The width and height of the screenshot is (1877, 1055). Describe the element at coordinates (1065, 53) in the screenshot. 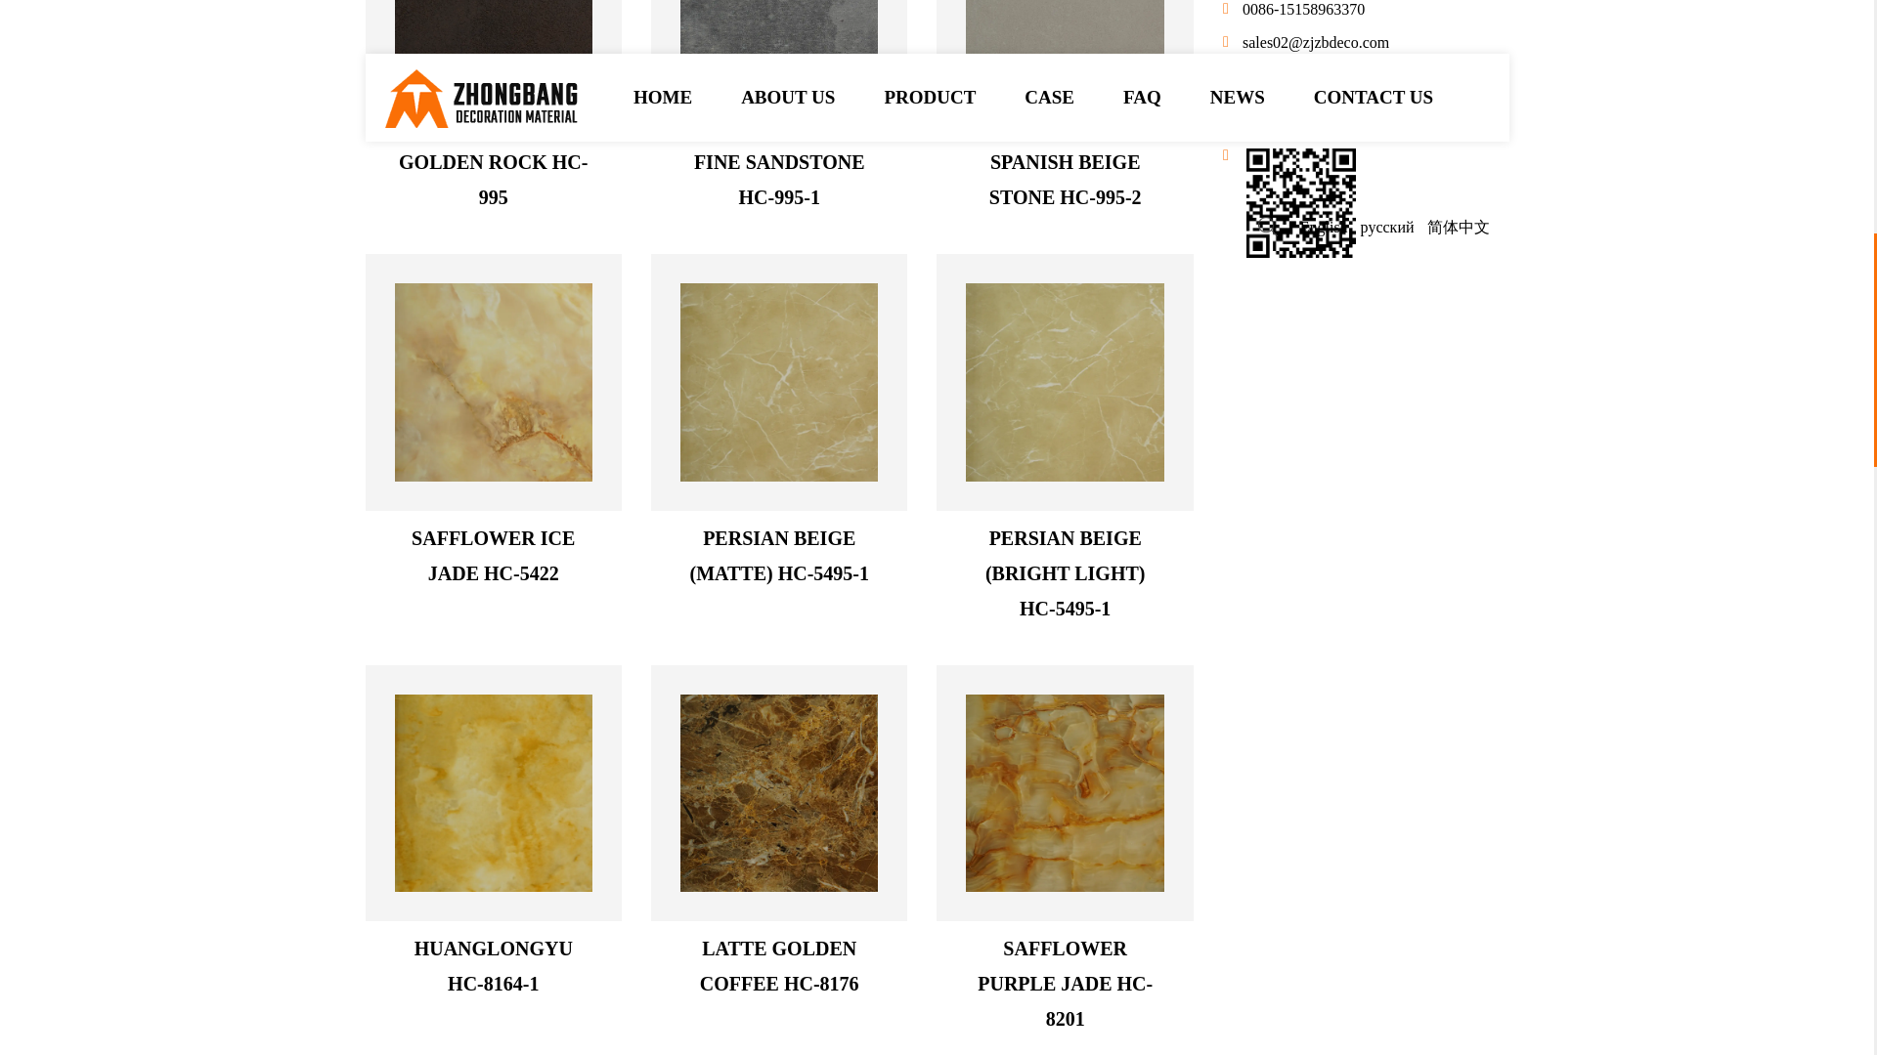

I see `Spanish Beige Stone HC-995-2` at that location.